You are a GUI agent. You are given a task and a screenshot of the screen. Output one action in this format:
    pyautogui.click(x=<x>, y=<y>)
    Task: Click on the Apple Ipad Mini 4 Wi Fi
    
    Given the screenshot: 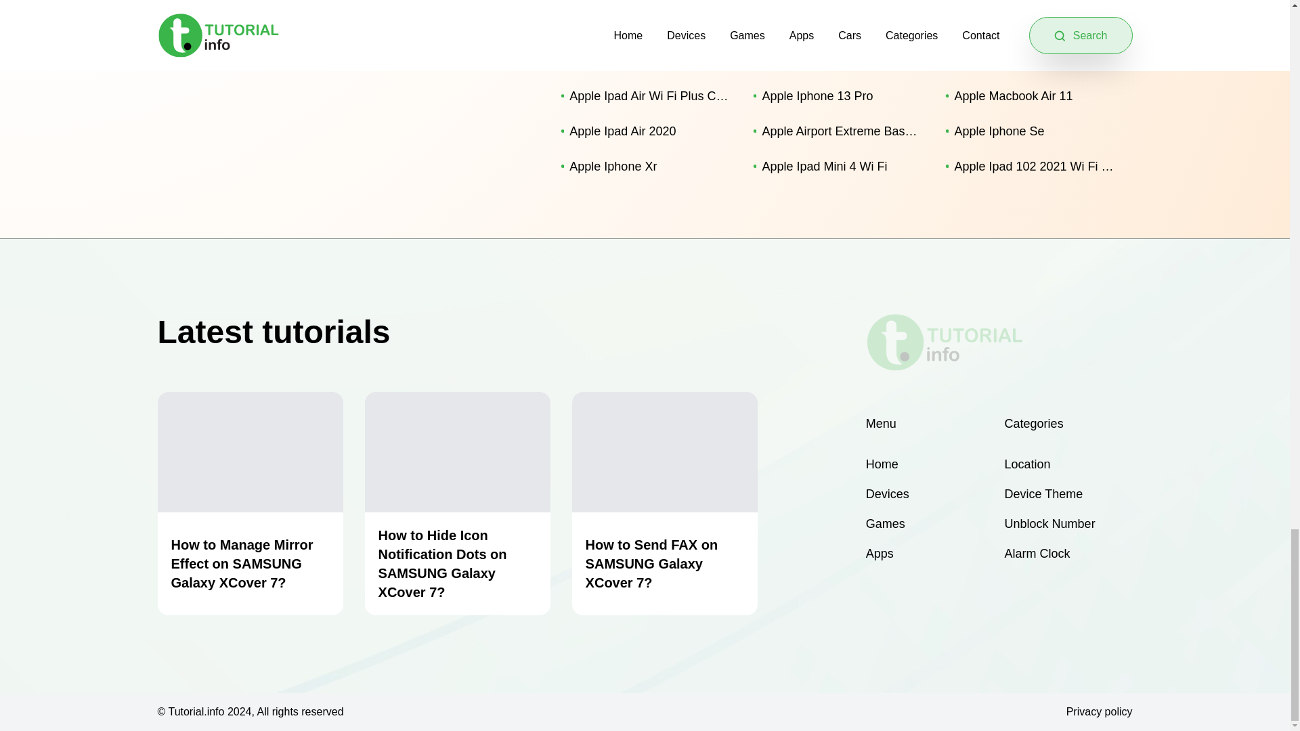 What is the action you would take?
    pyautogui.click(x=838, y=167)
    